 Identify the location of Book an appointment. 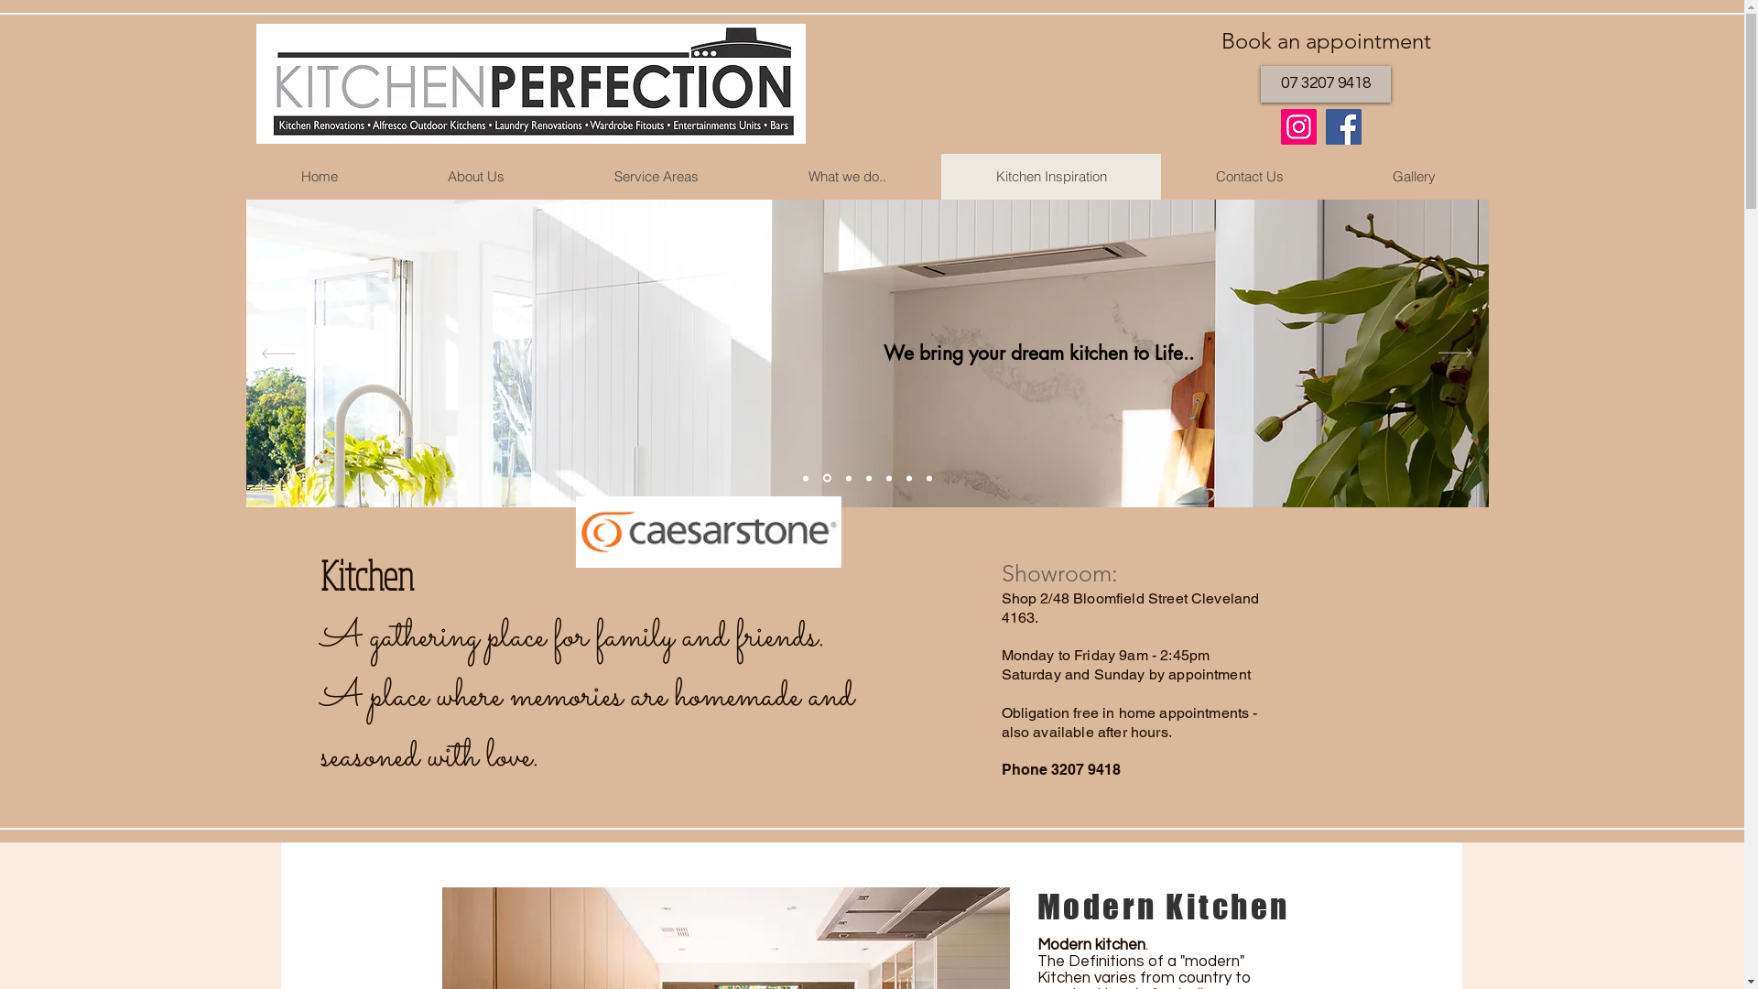
(1326, 41).